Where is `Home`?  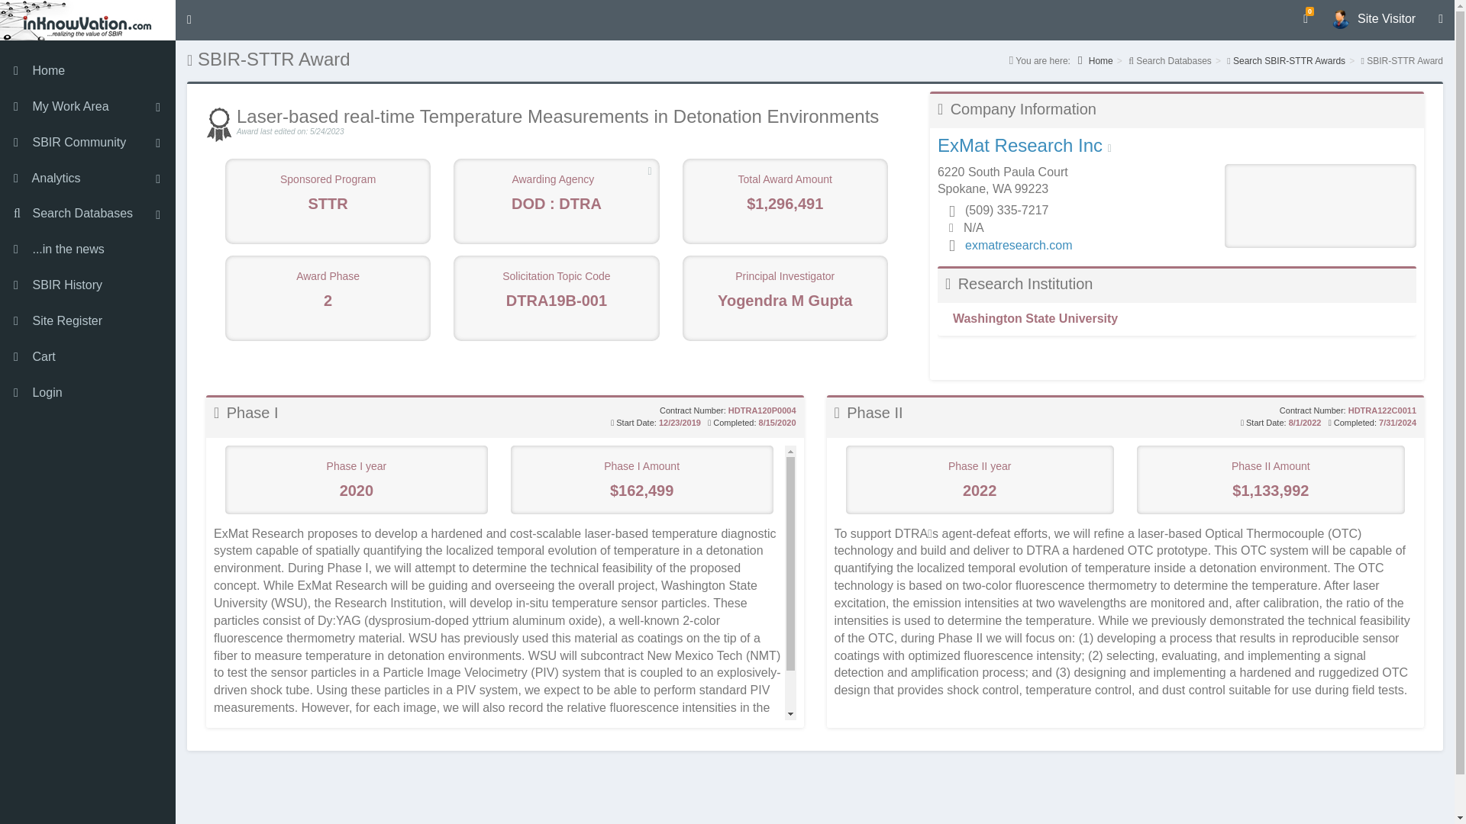
Home is located at coordinates (88, 71).